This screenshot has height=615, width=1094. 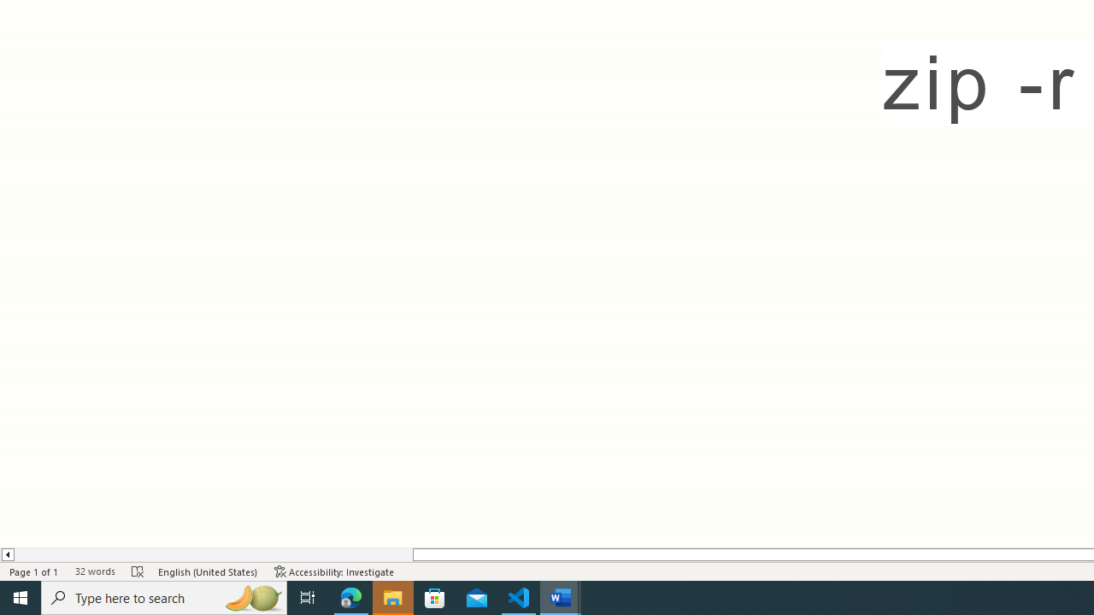 What do you see at coordinates (34, 571) in the screenshot?
I see `Page Number Page 1 of 1` at bounding box center [34, 571].